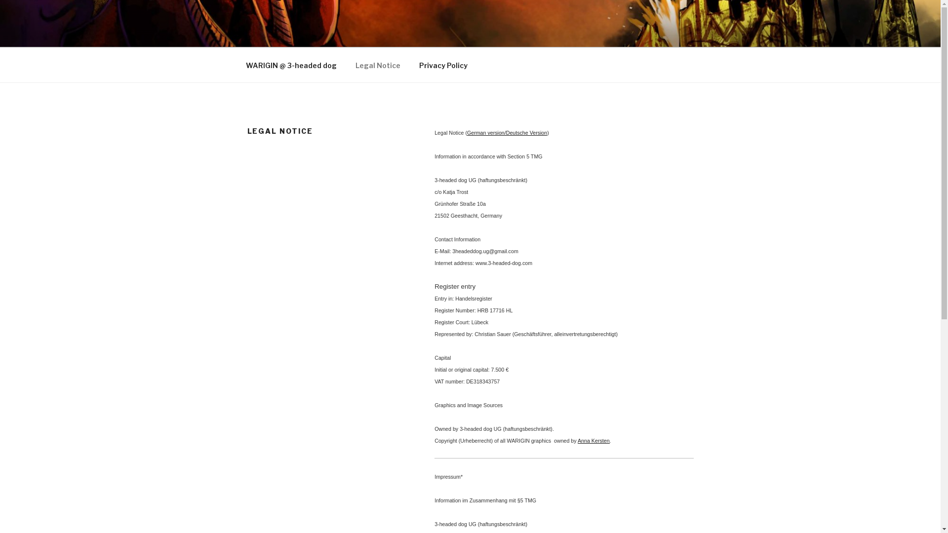 Image resolution: width=948 pixels, height=533 pixels. I want to click on WARIGIN @ 3-headed dog, so click(291, 65).